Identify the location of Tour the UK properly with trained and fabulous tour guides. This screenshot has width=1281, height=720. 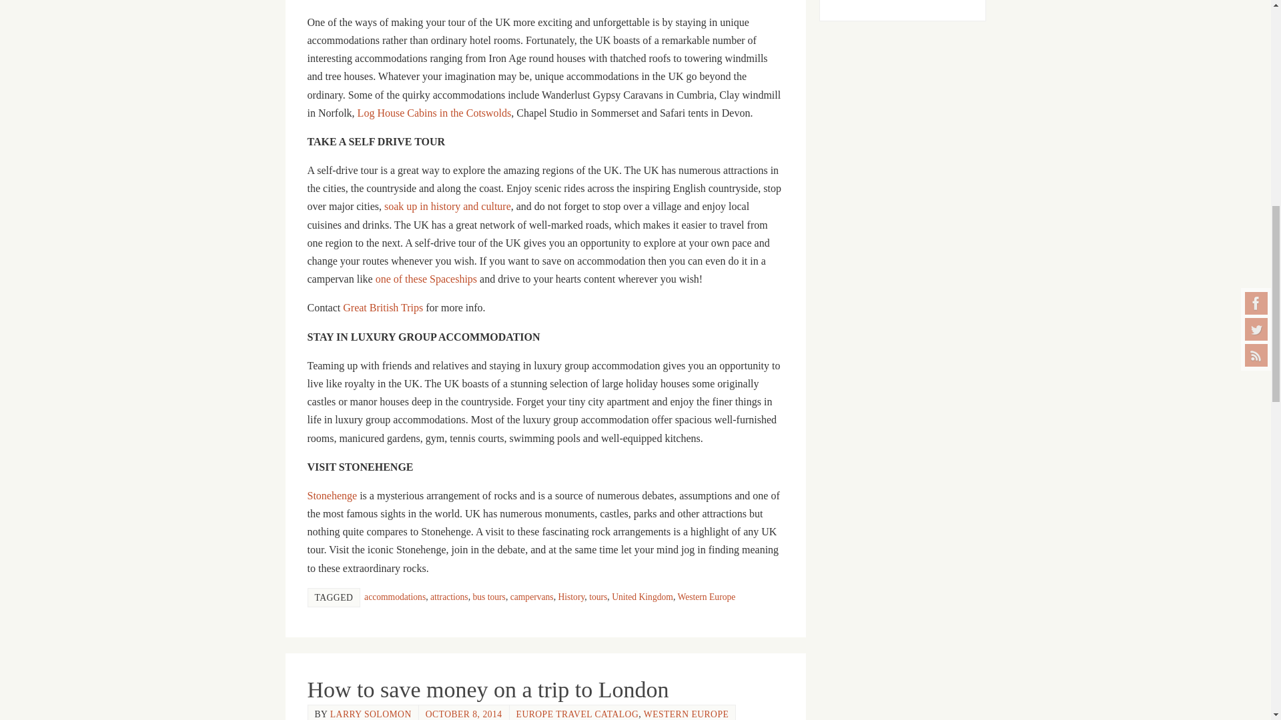
(383, 307).